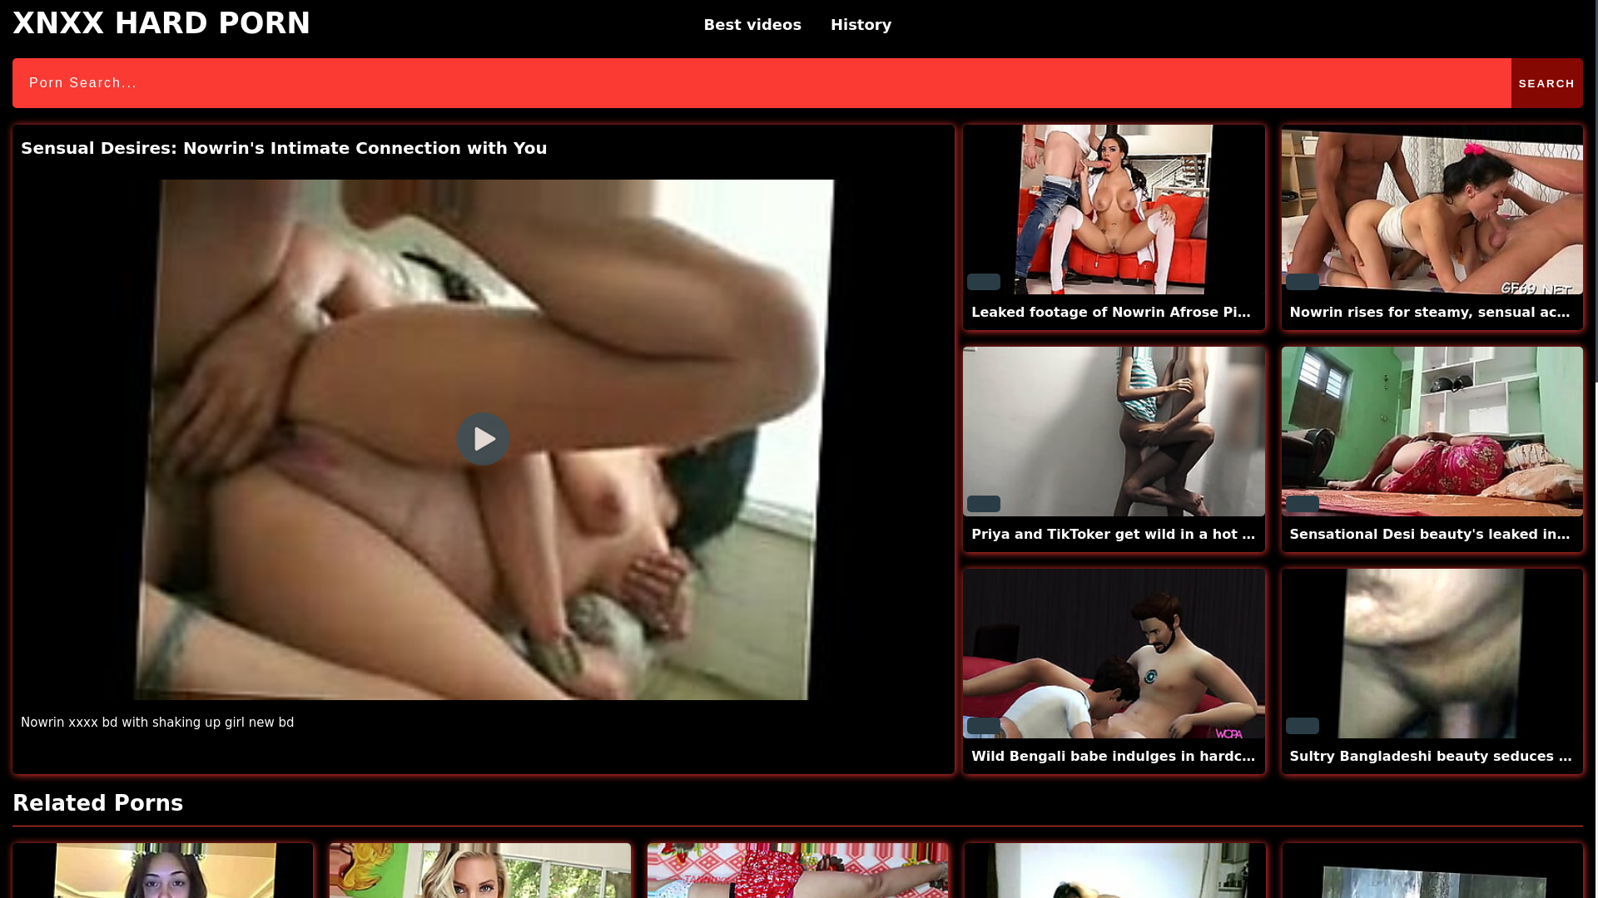 The image size is (1598, 898). Describe the element at coordinates (1438, 312) in the screenshot. I see `Nowrin rises for steamy, sensual action` at that location.